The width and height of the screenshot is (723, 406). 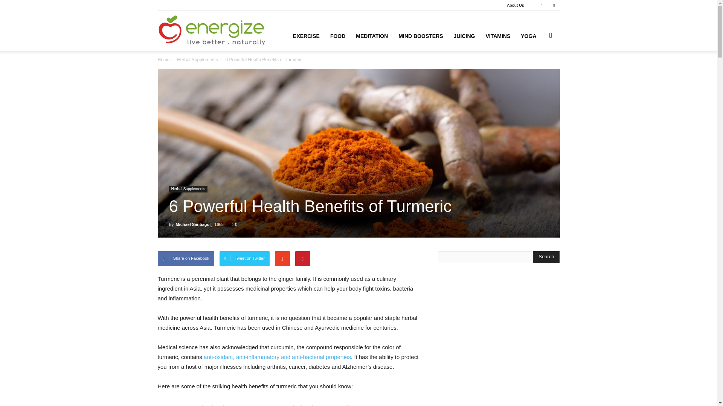 I want to click on Herbal Supplements, so click(x=197, y=60).